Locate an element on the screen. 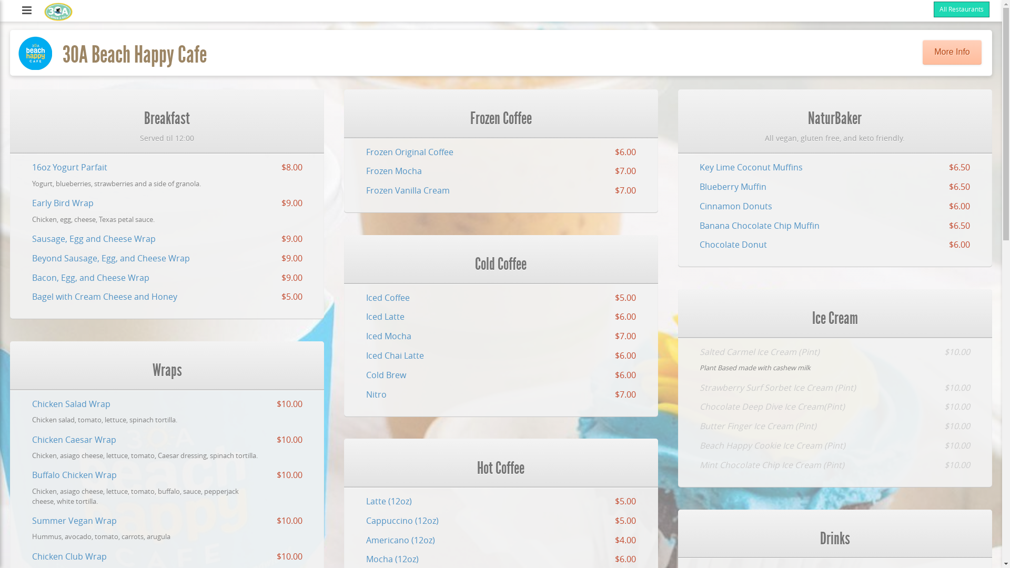 The width and height of the screenshot is (1010, 568). Frozen Original Coffee
$6.00 is located at coordinates (501, 155).